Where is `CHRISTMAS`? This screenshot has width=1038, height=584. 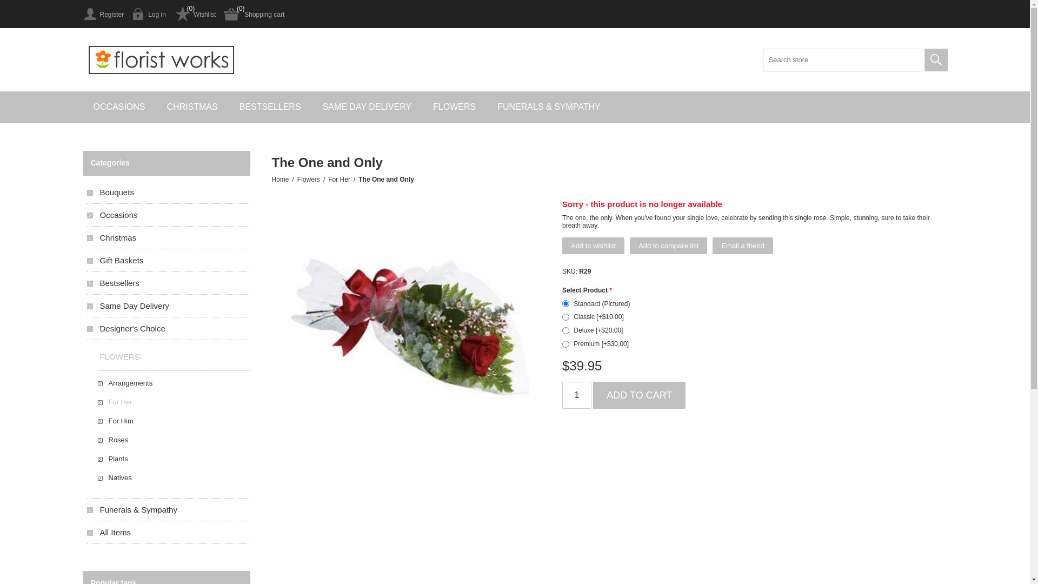 CHRISTMAS is located at coordinates (192, 107).